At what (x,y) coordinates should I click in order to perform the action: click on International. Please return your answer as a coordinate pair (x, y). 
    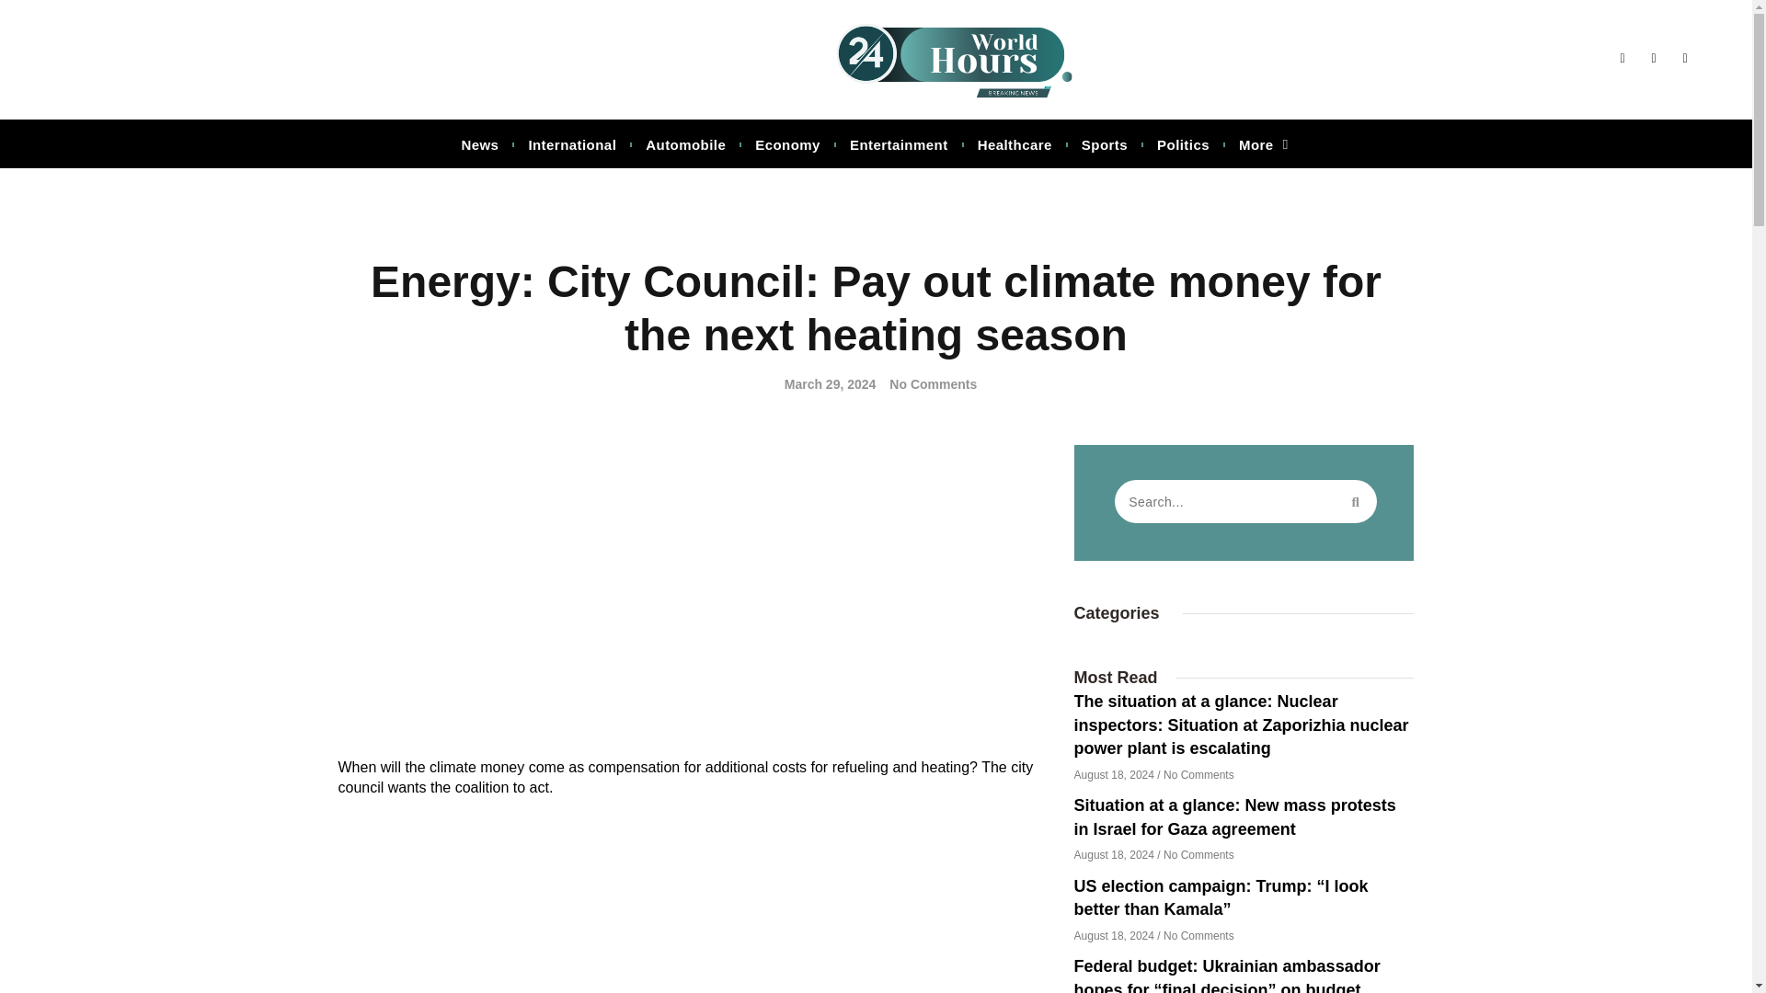
    Looking at the image, I should click on (572, 145).